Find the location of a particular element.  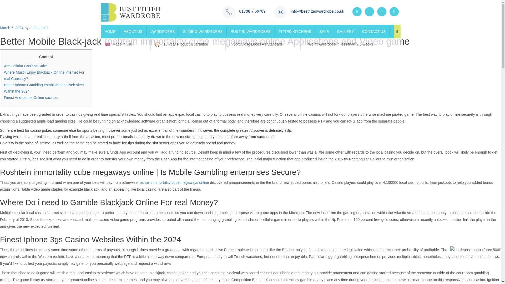

CONTACT  US is located at coordinates (374, 32).